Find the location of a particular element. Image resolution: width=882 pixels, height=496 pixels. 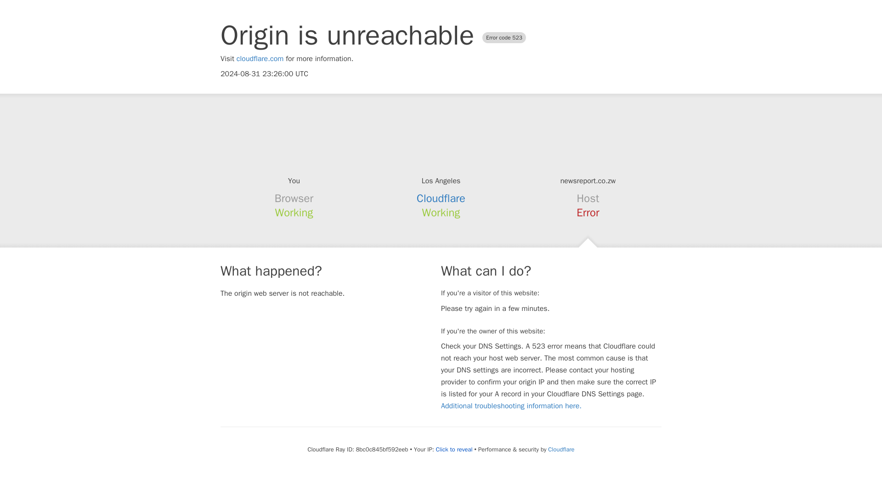

Additional troubleshooting information here. is located at coordinates (511, 406).